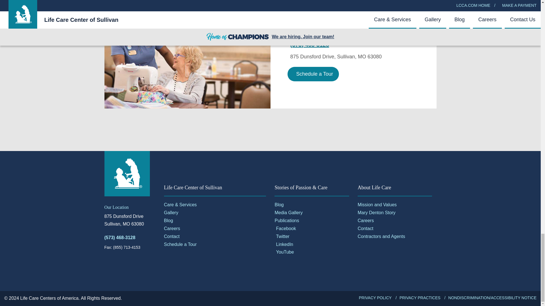  Describe the element at coordinates (215, 212) in the screenshot. I see `Gallery` at that location.